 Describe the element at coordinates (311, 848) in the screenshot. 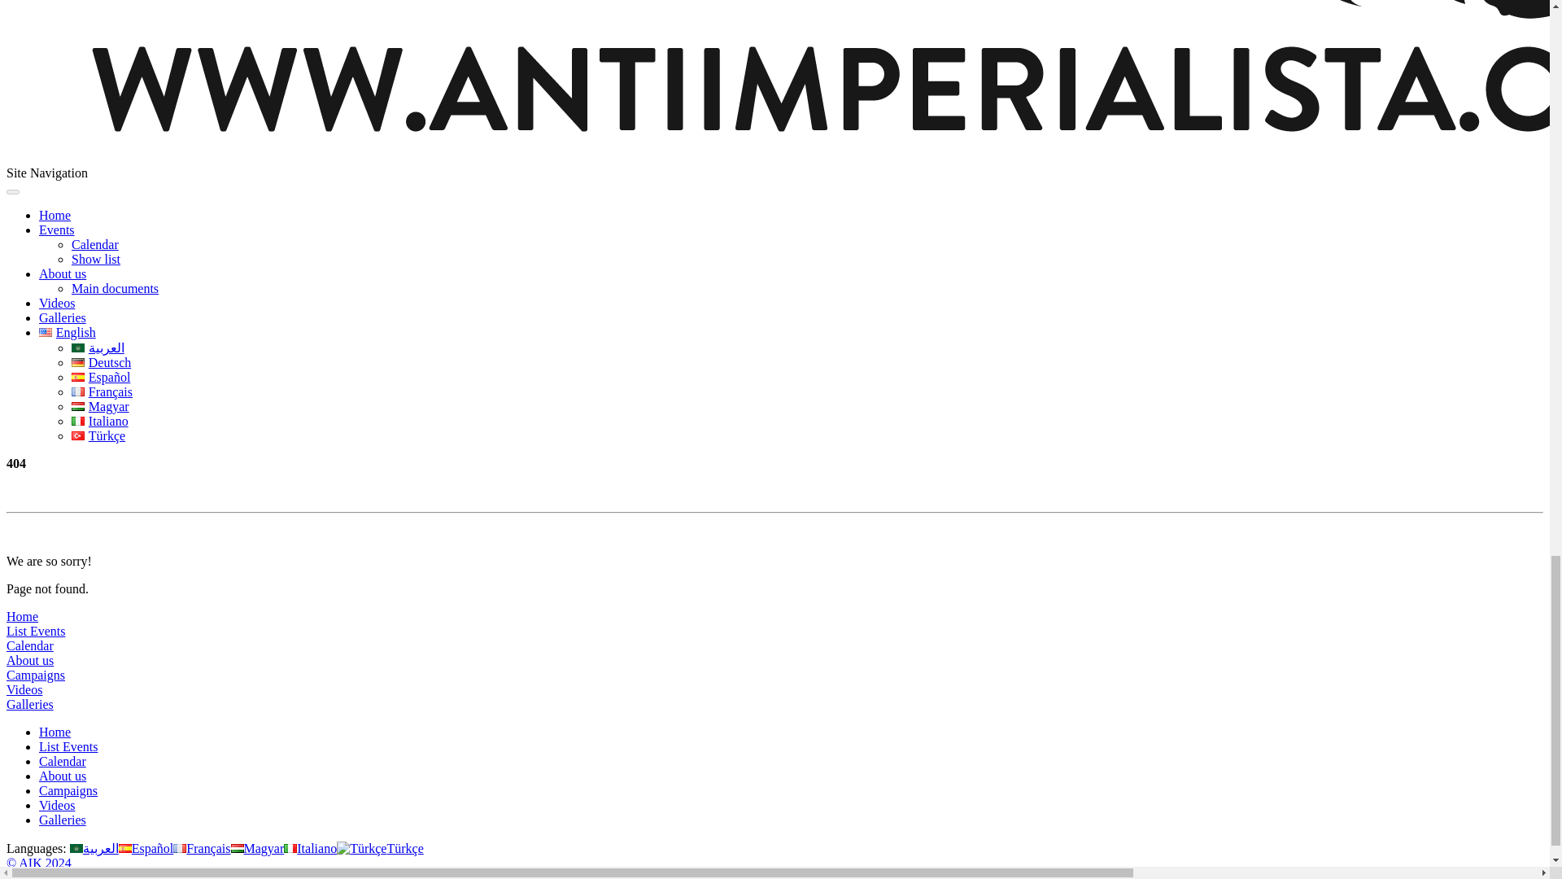

I see `Italiano` at that location.